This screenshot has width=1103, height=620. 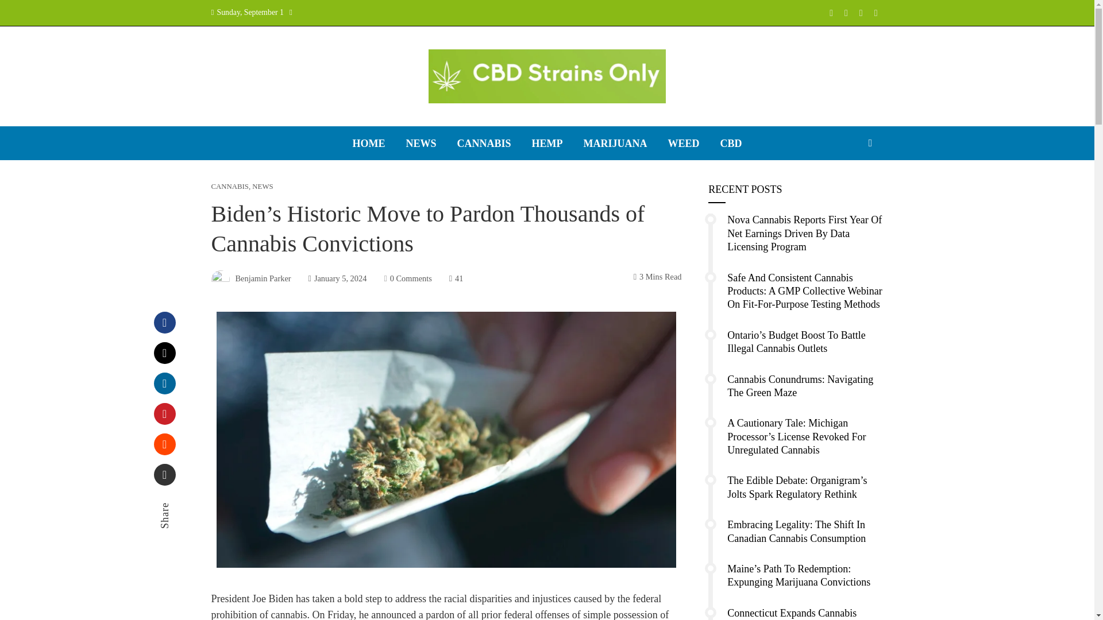 I want to click on Facebook, so click(x=164, y=323).